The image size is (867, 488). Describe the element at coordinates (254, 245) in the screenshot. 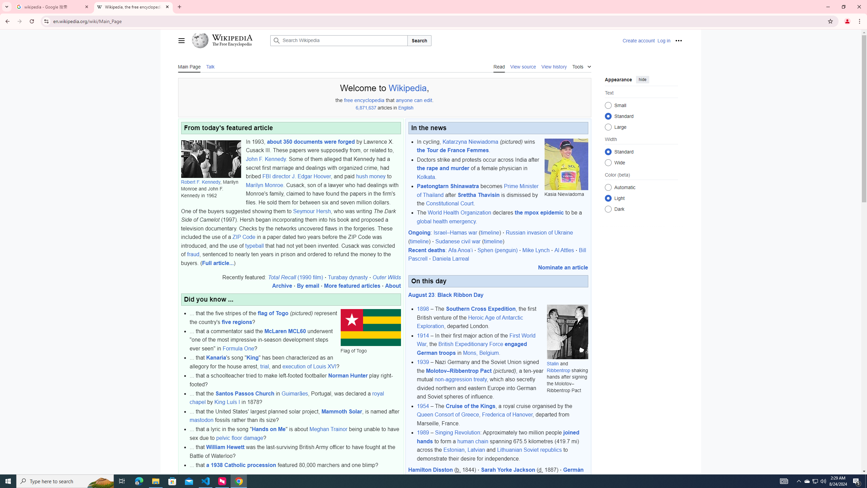

I see `typeball` at that location.